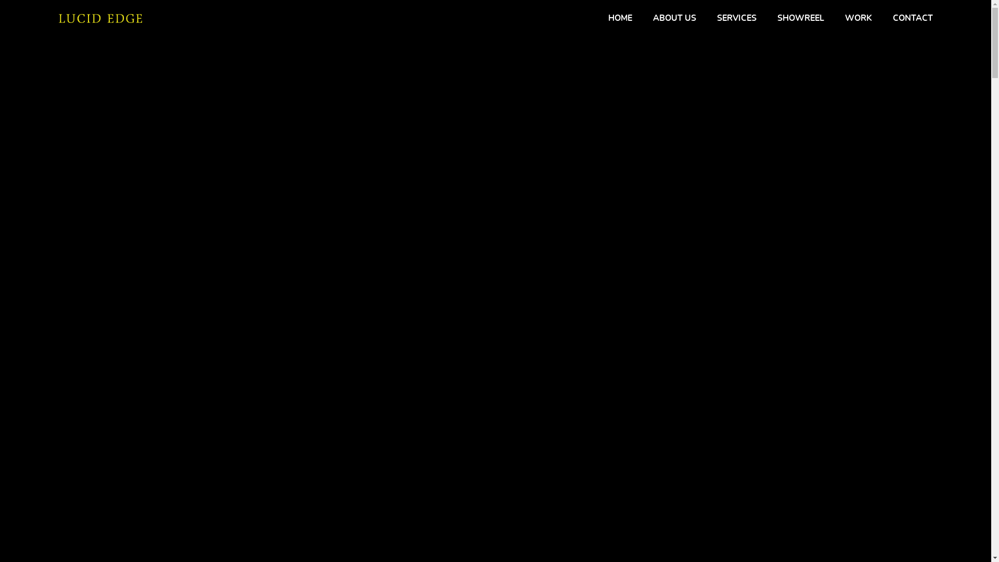  What do you see at coordinates (620, 19) in the screenshot?
I see `HOME` at bounding box center [620, 19].